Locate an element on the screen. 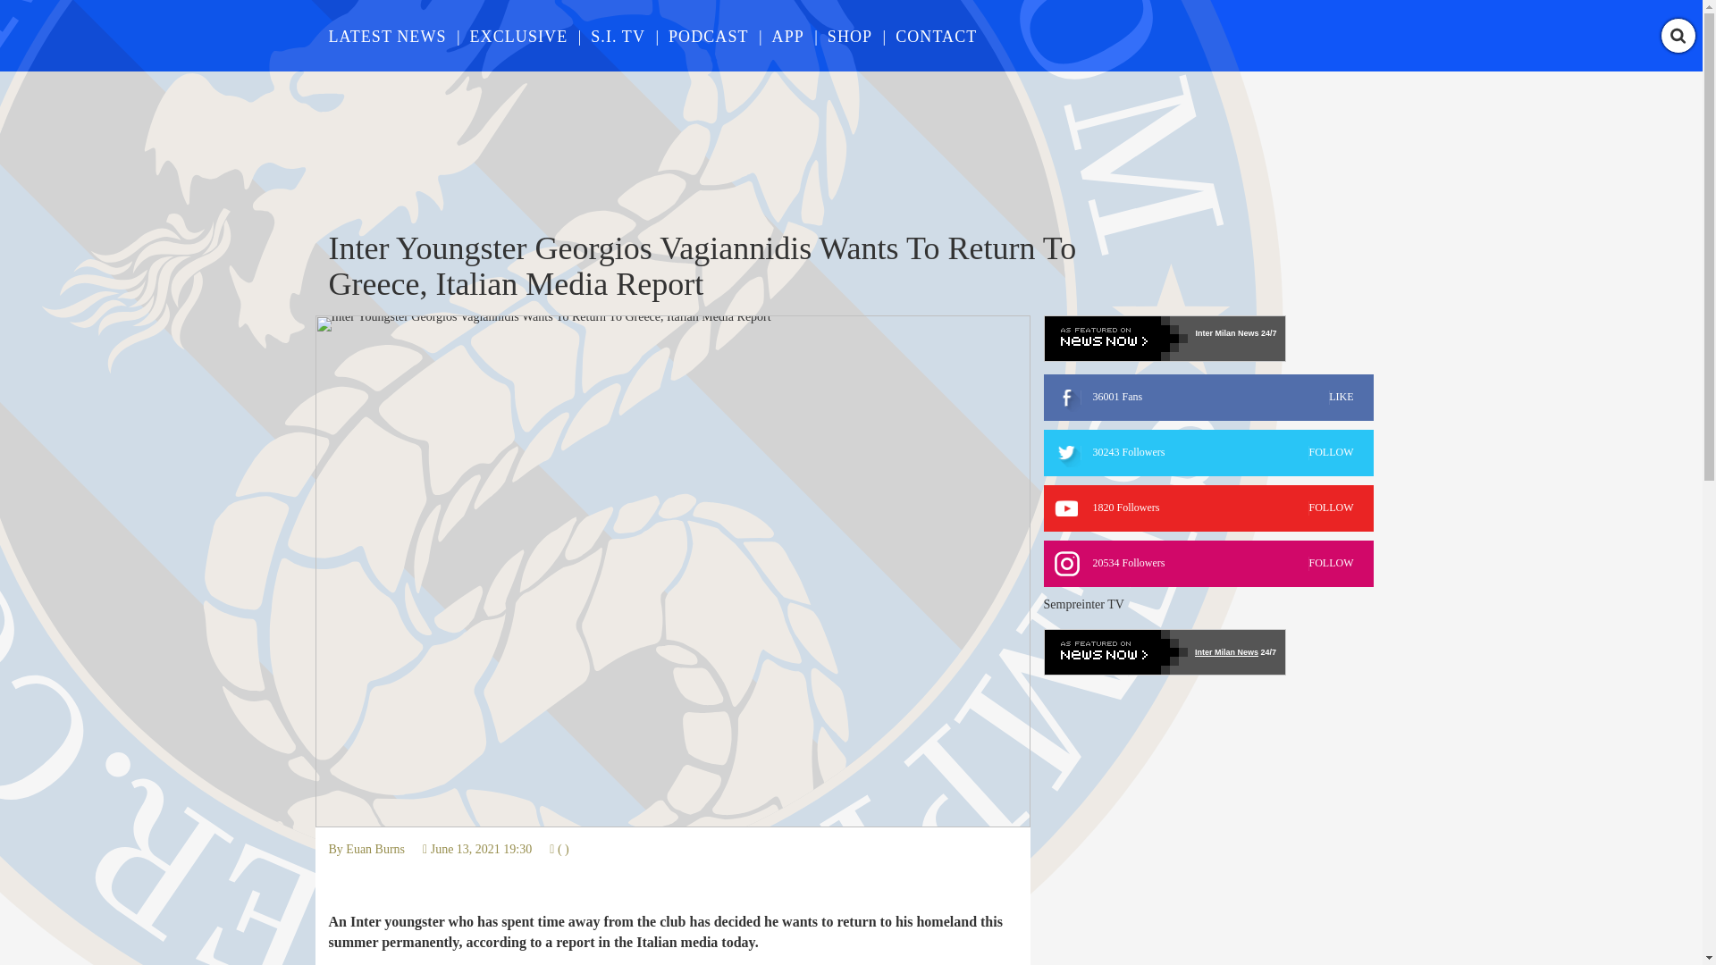 This screenshot has height=965, width=1716. CONTACT is located at coordinates (375, 849).